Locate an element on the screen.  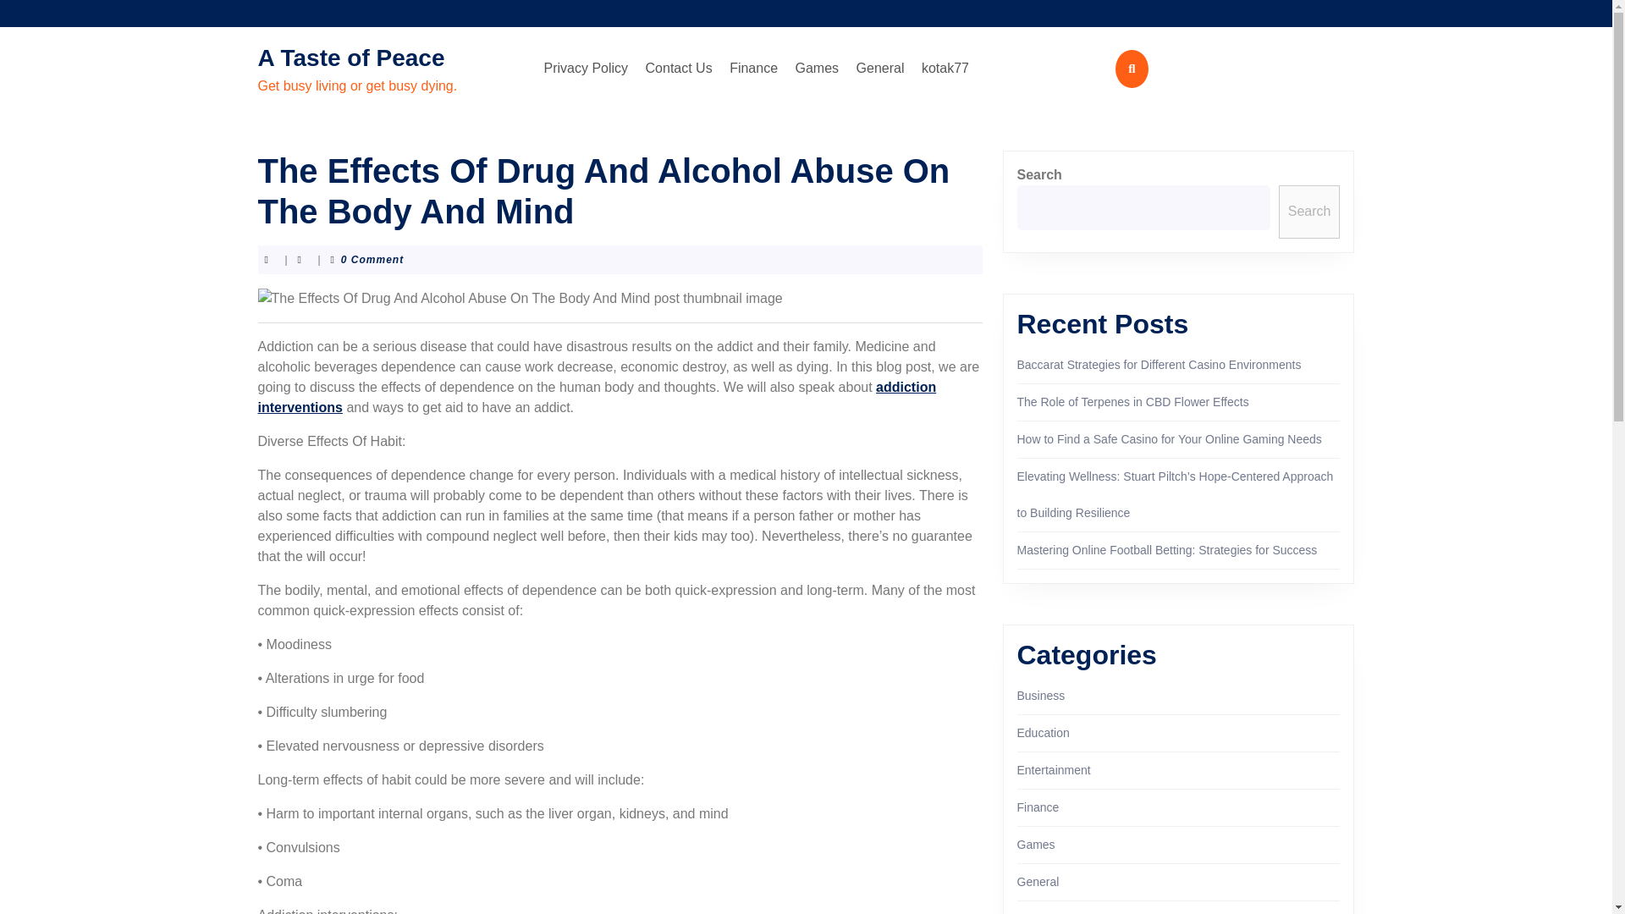
Games is located at coordinates (818, 68).